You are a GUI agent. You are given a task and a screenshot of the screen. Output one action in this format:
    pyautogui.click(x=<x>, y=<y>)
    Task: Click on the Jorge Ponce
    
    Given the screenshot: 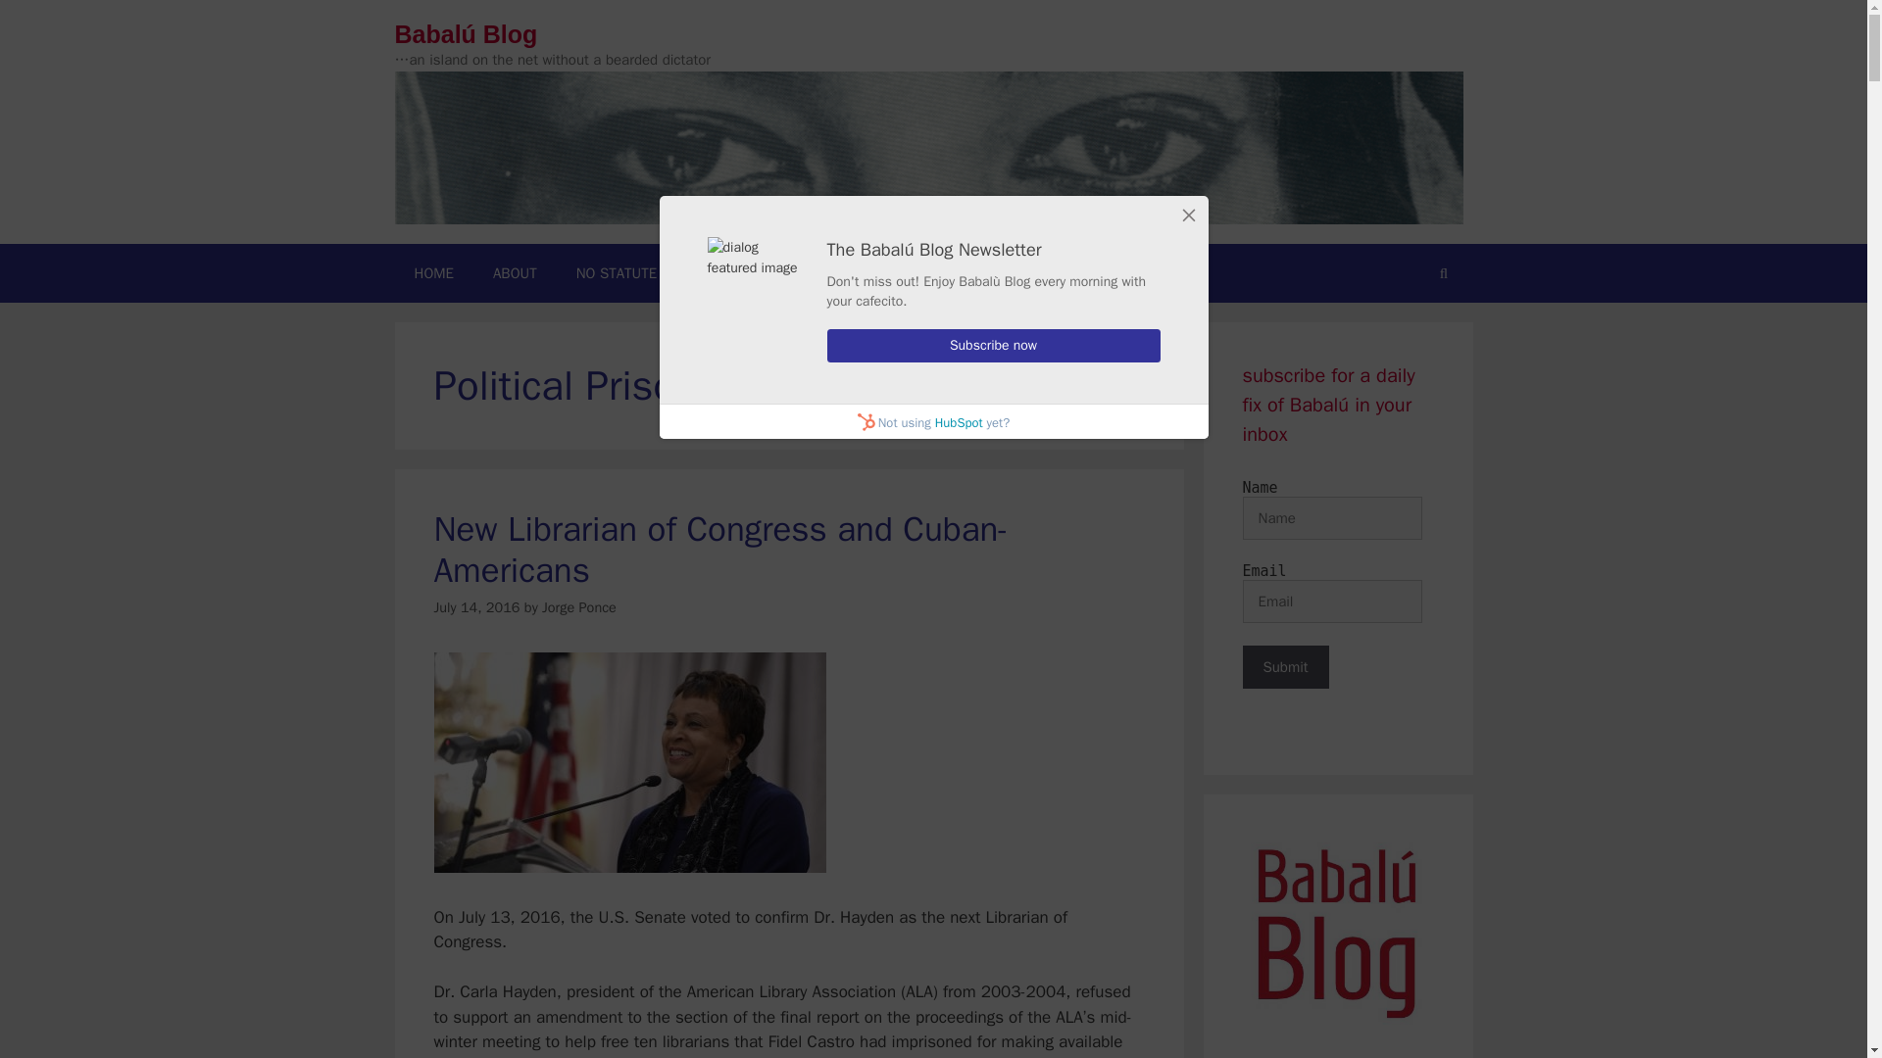 What is the action you would take?
    pyautogui.click(x=578, y=607)
    